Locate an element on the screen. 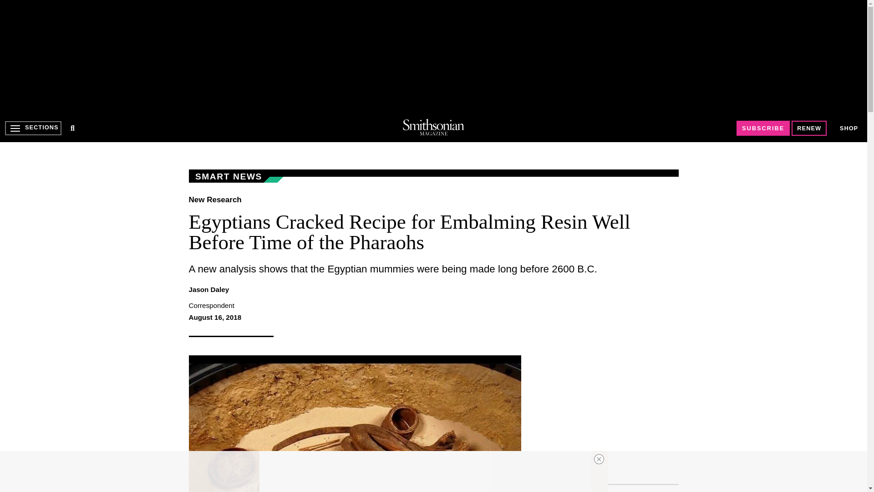  RENEW is located at coordinates (809, 128).